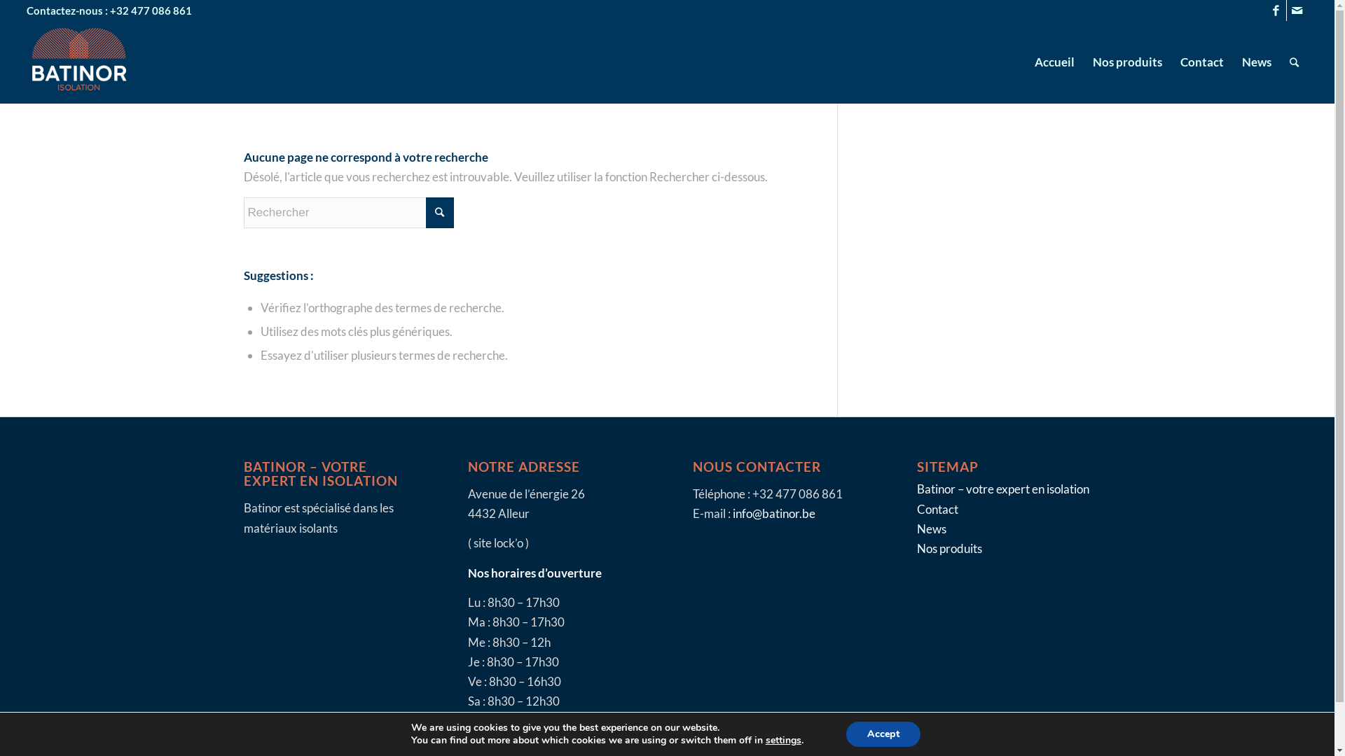  What do you see at coordinates (883, 734) in the screenshot?
I see `Accept` at bounding box center [883, 734].